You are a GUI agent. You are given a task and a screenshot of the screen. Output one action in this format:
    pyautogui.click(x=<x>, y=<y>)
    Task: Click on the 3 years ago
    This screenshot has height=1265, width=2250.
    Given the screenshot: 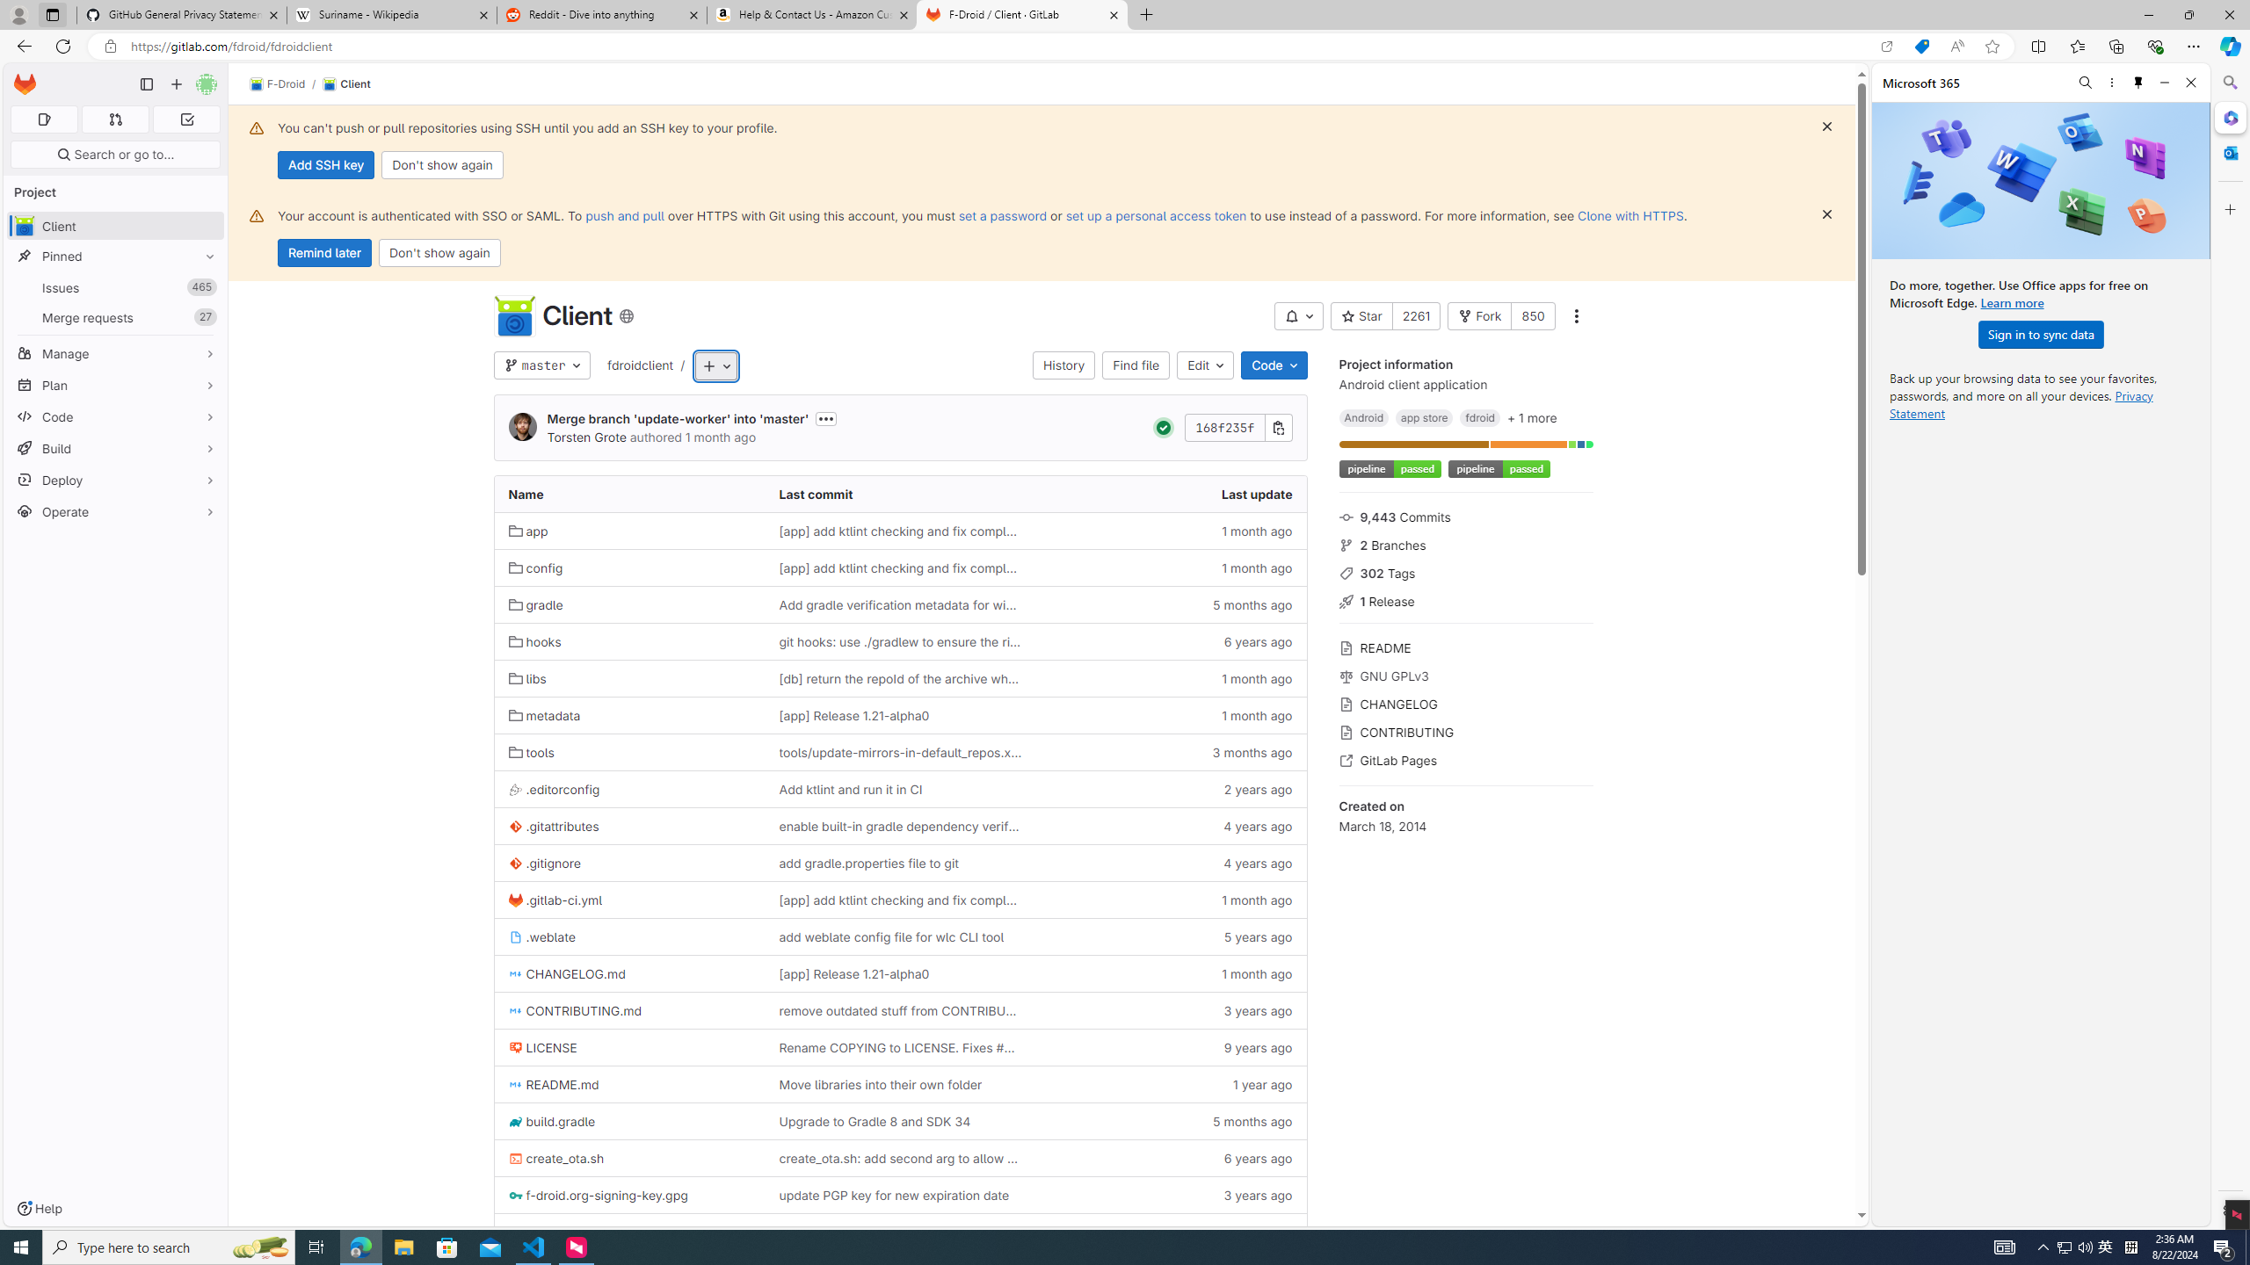 What is the action you would take?
    pyautogui.click(x=1171, y=1195)
    